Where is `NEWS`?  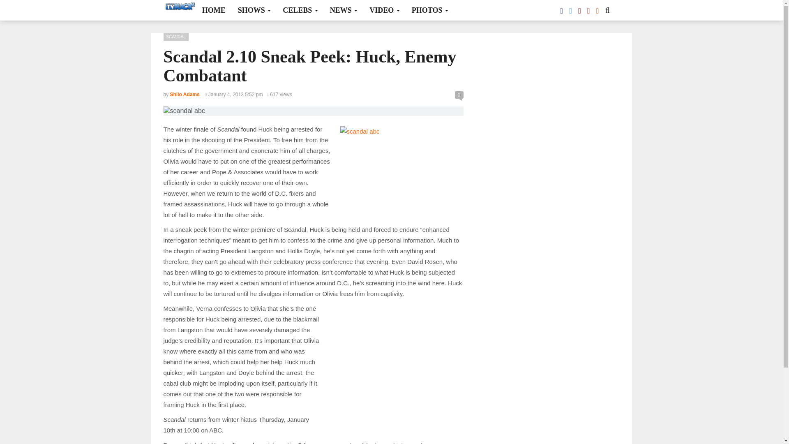 NEWS is located at coordinates (344, 10).